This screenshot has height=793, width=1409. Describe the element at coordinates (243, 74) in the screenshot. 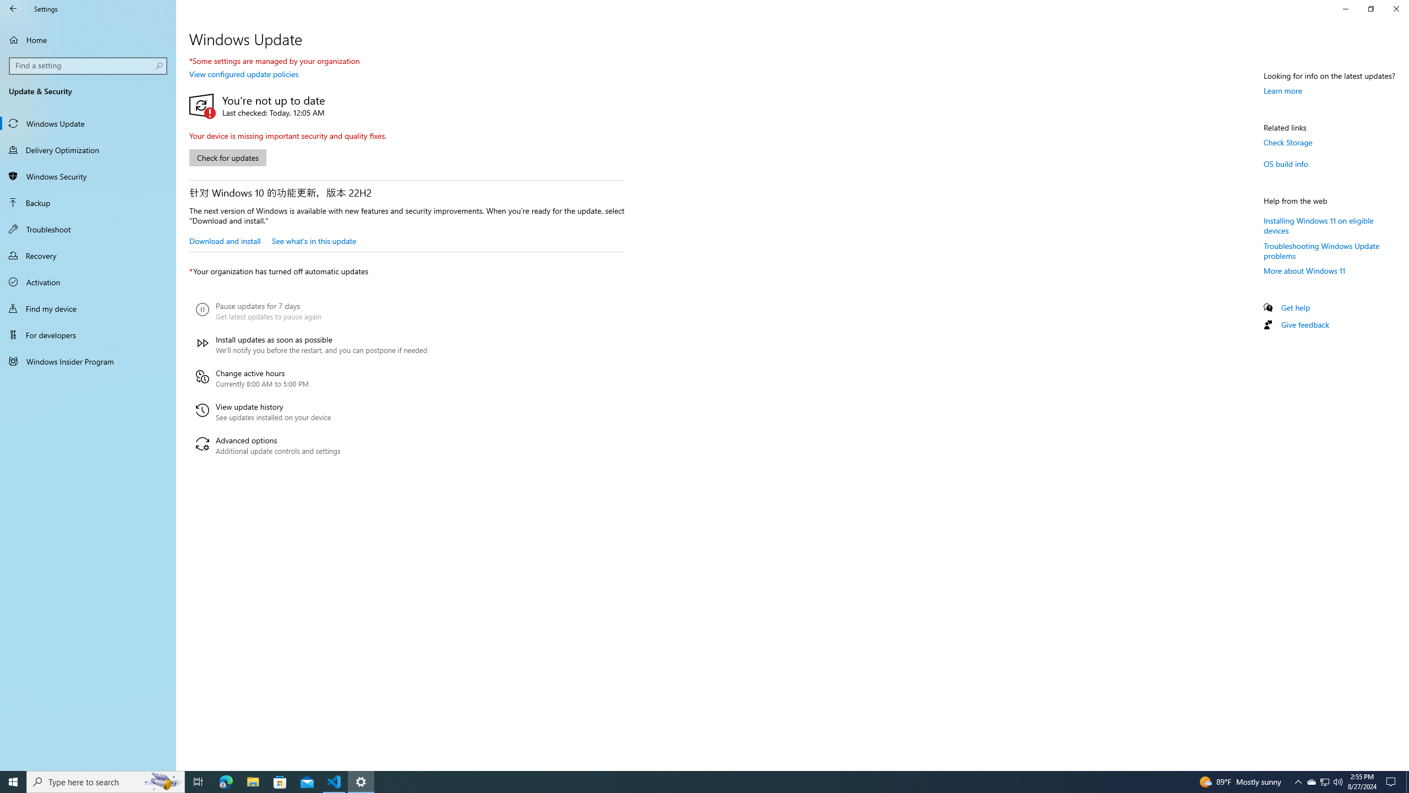

I see `View configured update policies` at that location.